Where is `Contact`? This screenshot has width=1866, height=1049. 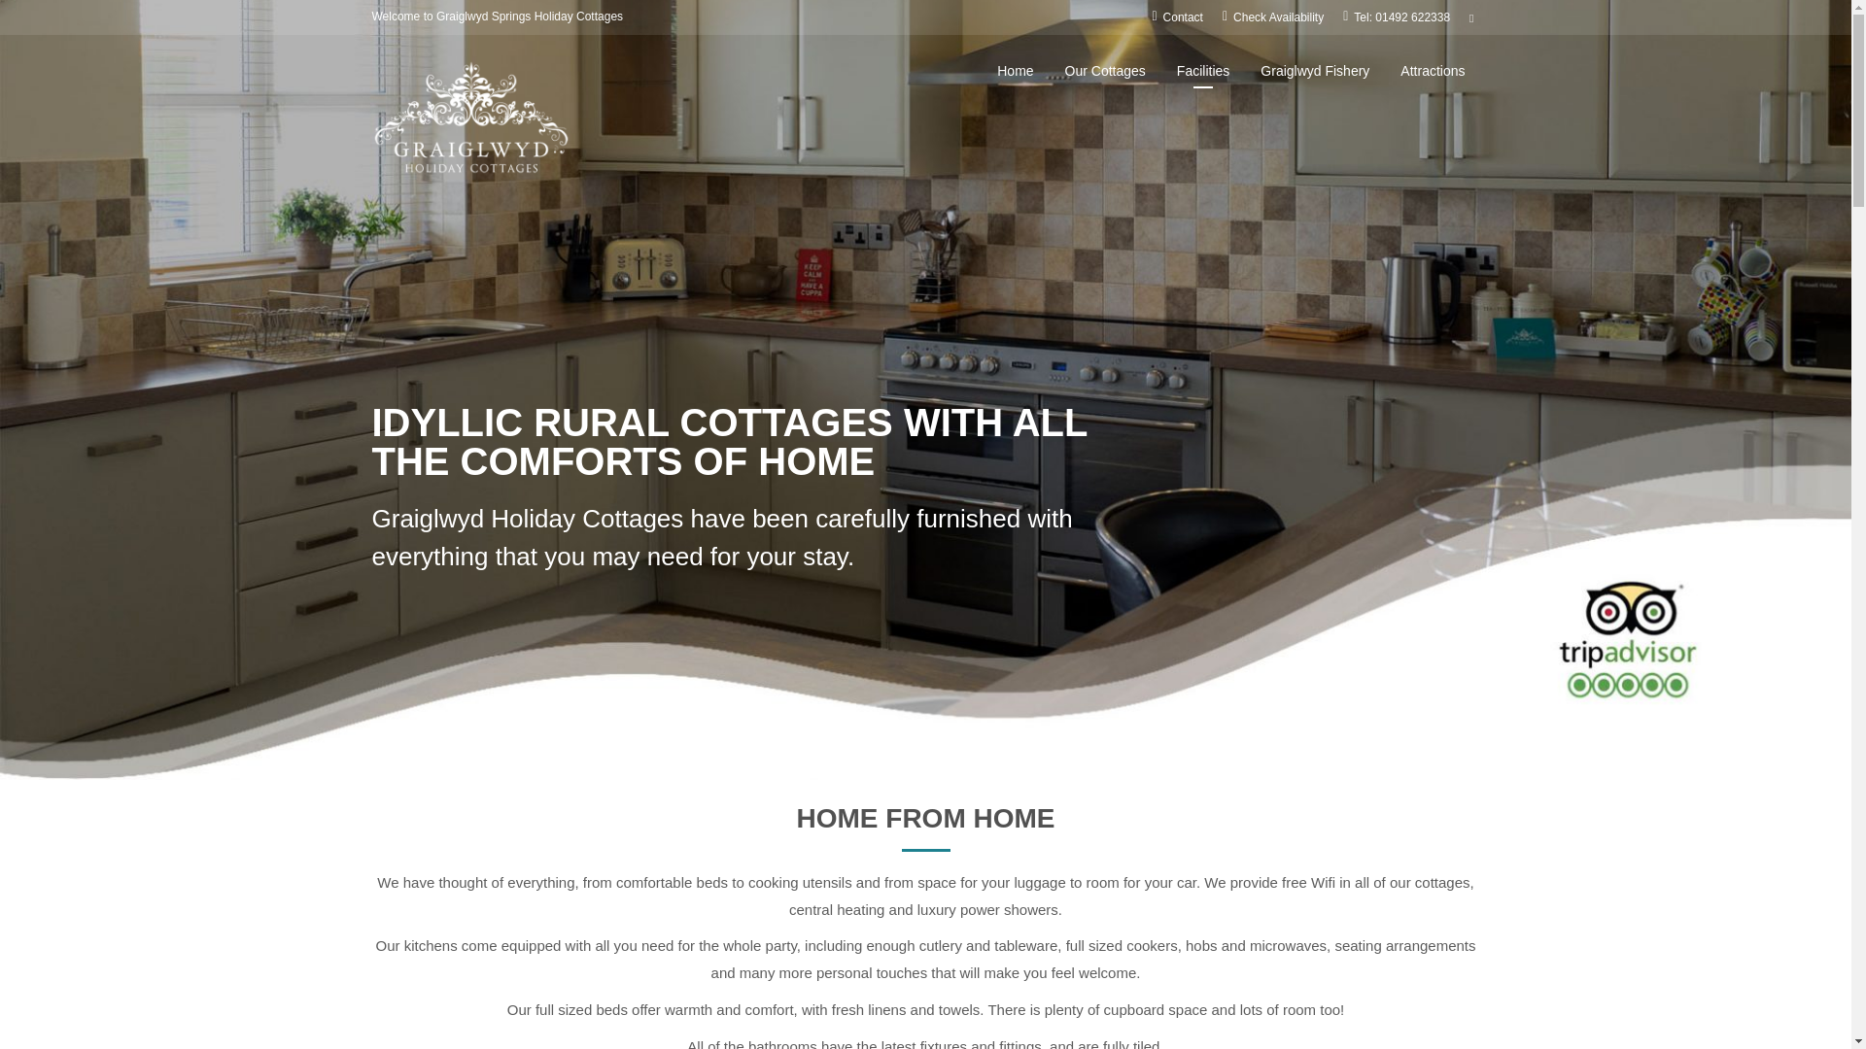
Contact is located at coordinates (1176, 17).